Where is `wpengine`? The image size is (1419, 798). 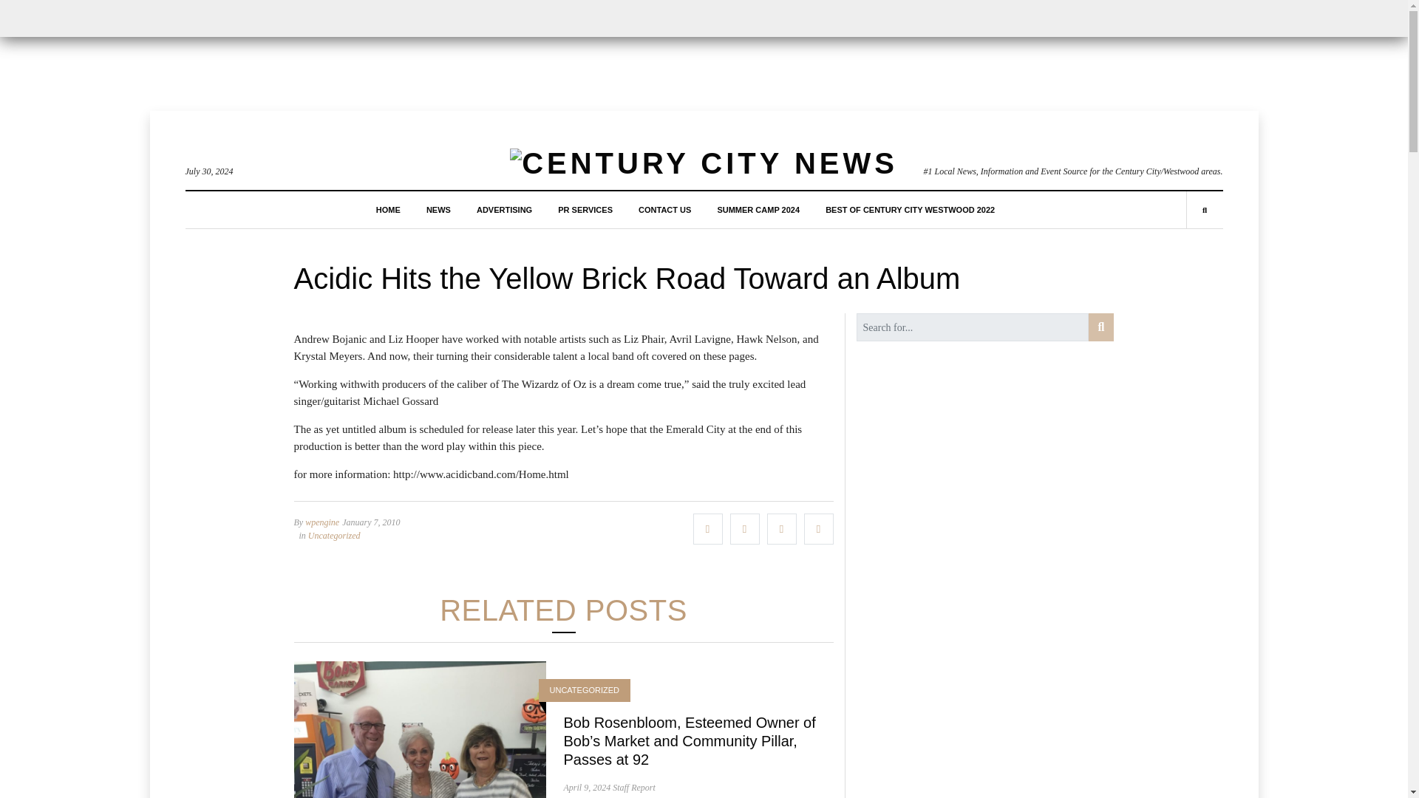 wpengine is located at coordinates (321, 522).